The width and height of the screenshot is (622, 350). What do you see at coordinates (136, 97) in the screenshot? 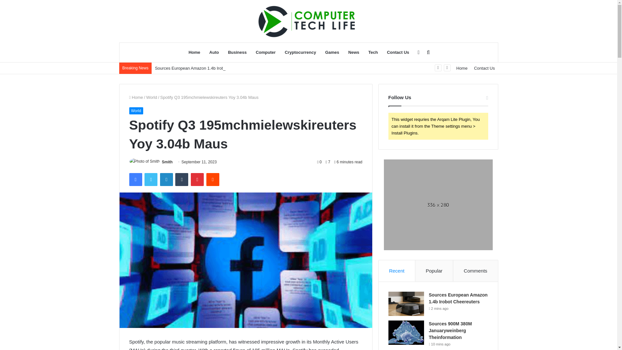
I see `Home` at bounding box center [136, 97].